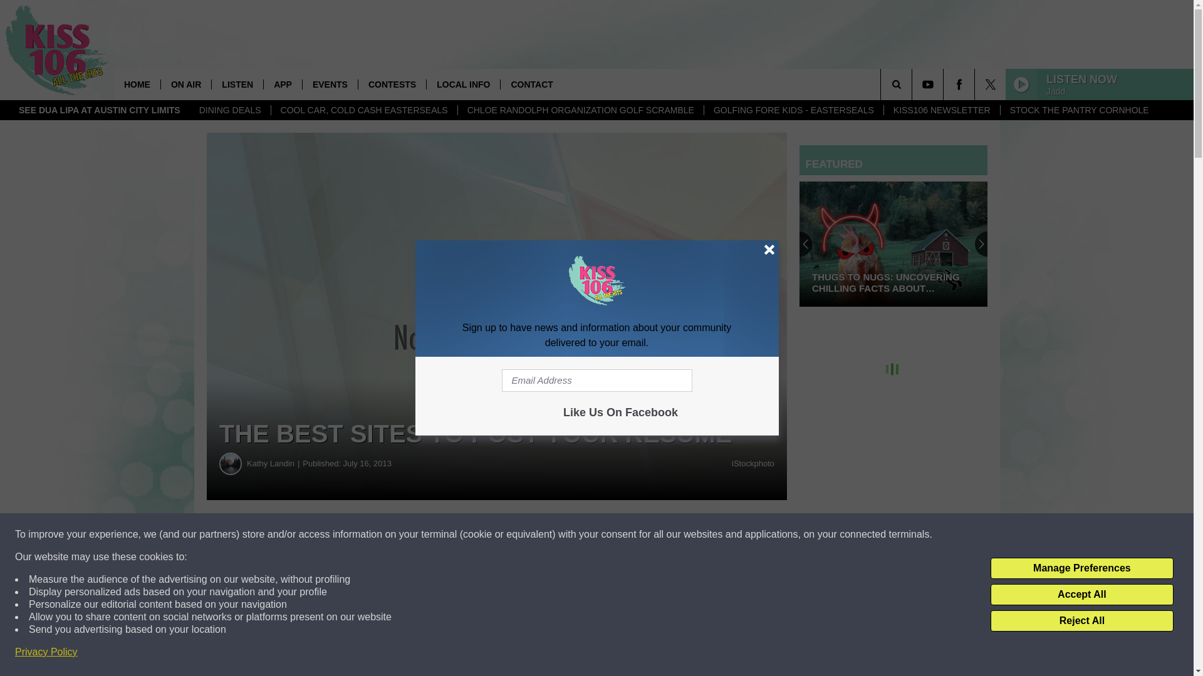  What do you see at coordinates (941, 110) in the screenshot?
I see `KISS106 NEWSLETTER` at bounding box center [941, 110].